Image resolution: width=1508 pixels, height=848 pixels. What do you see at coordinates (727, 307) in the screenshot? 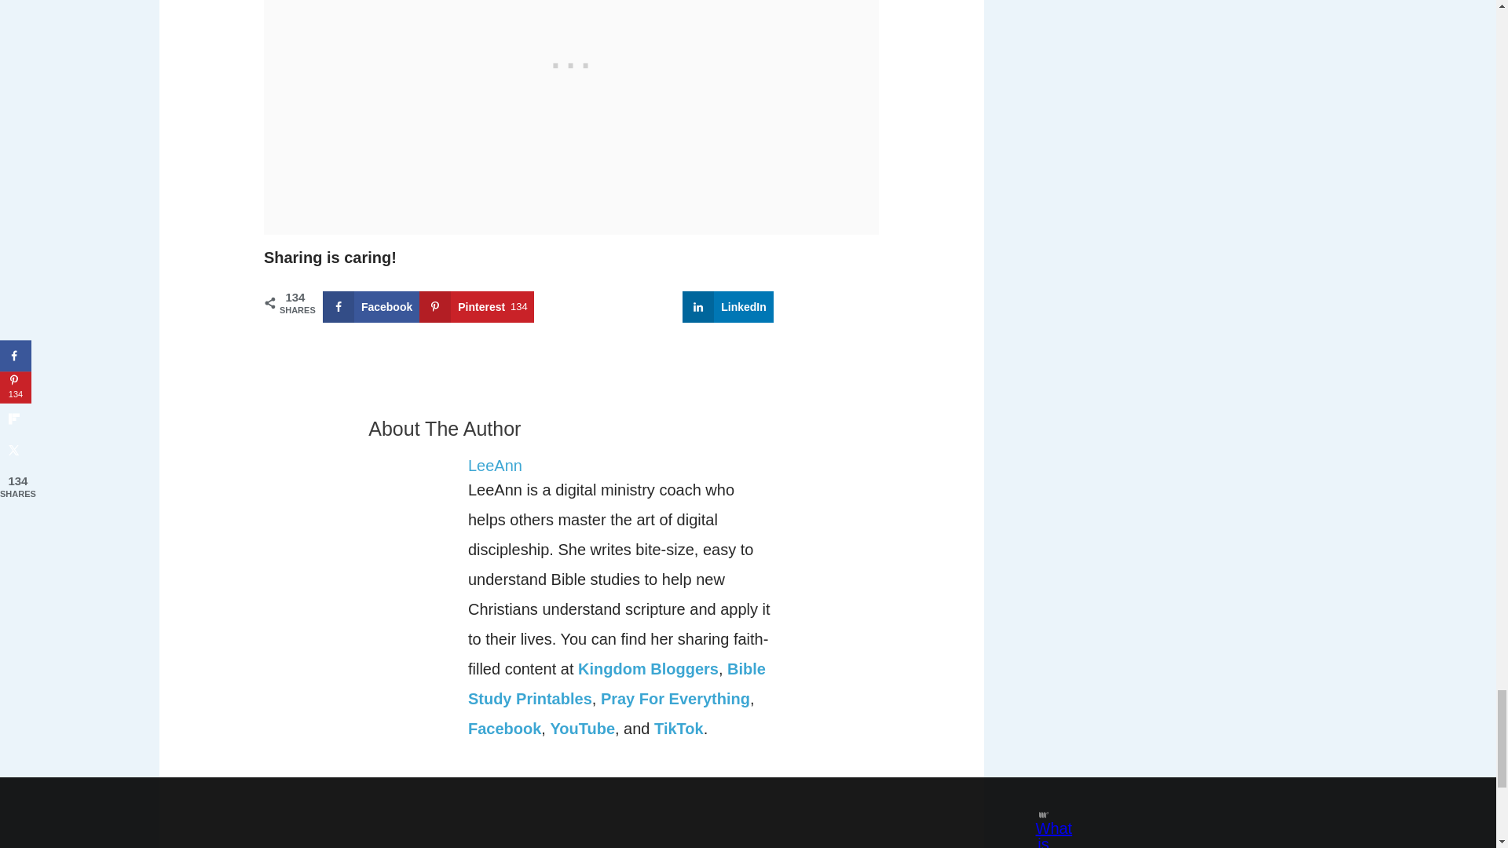
I see `Share on LinkedIn` at bounding box center [727, 307].